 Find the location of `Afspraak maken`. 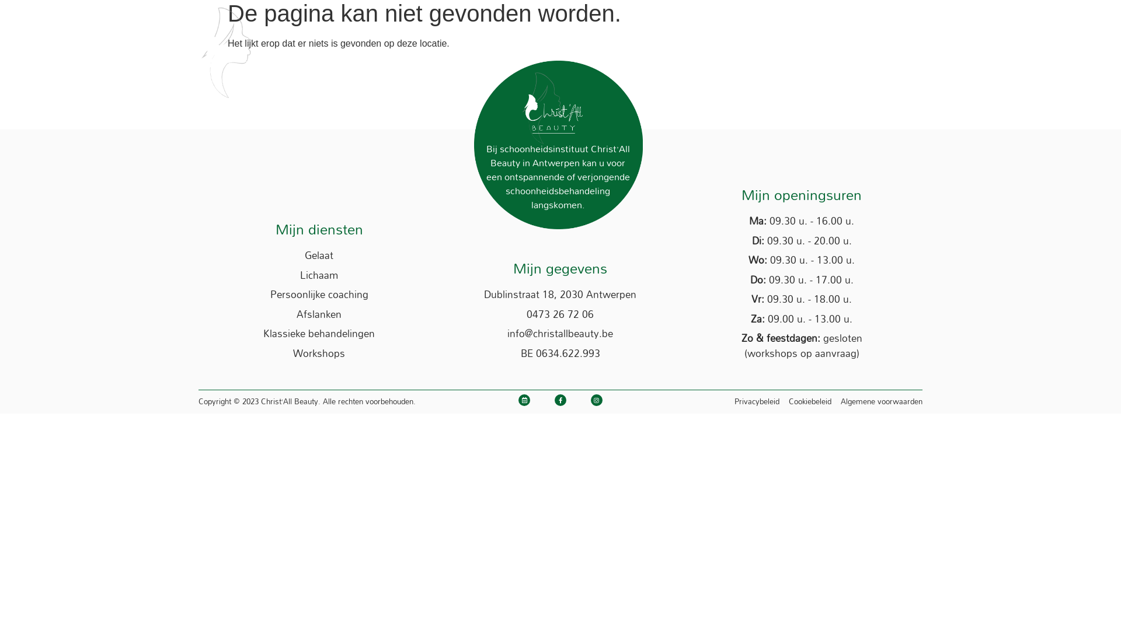

Afspraak maken is located at coordinates (814, 45).